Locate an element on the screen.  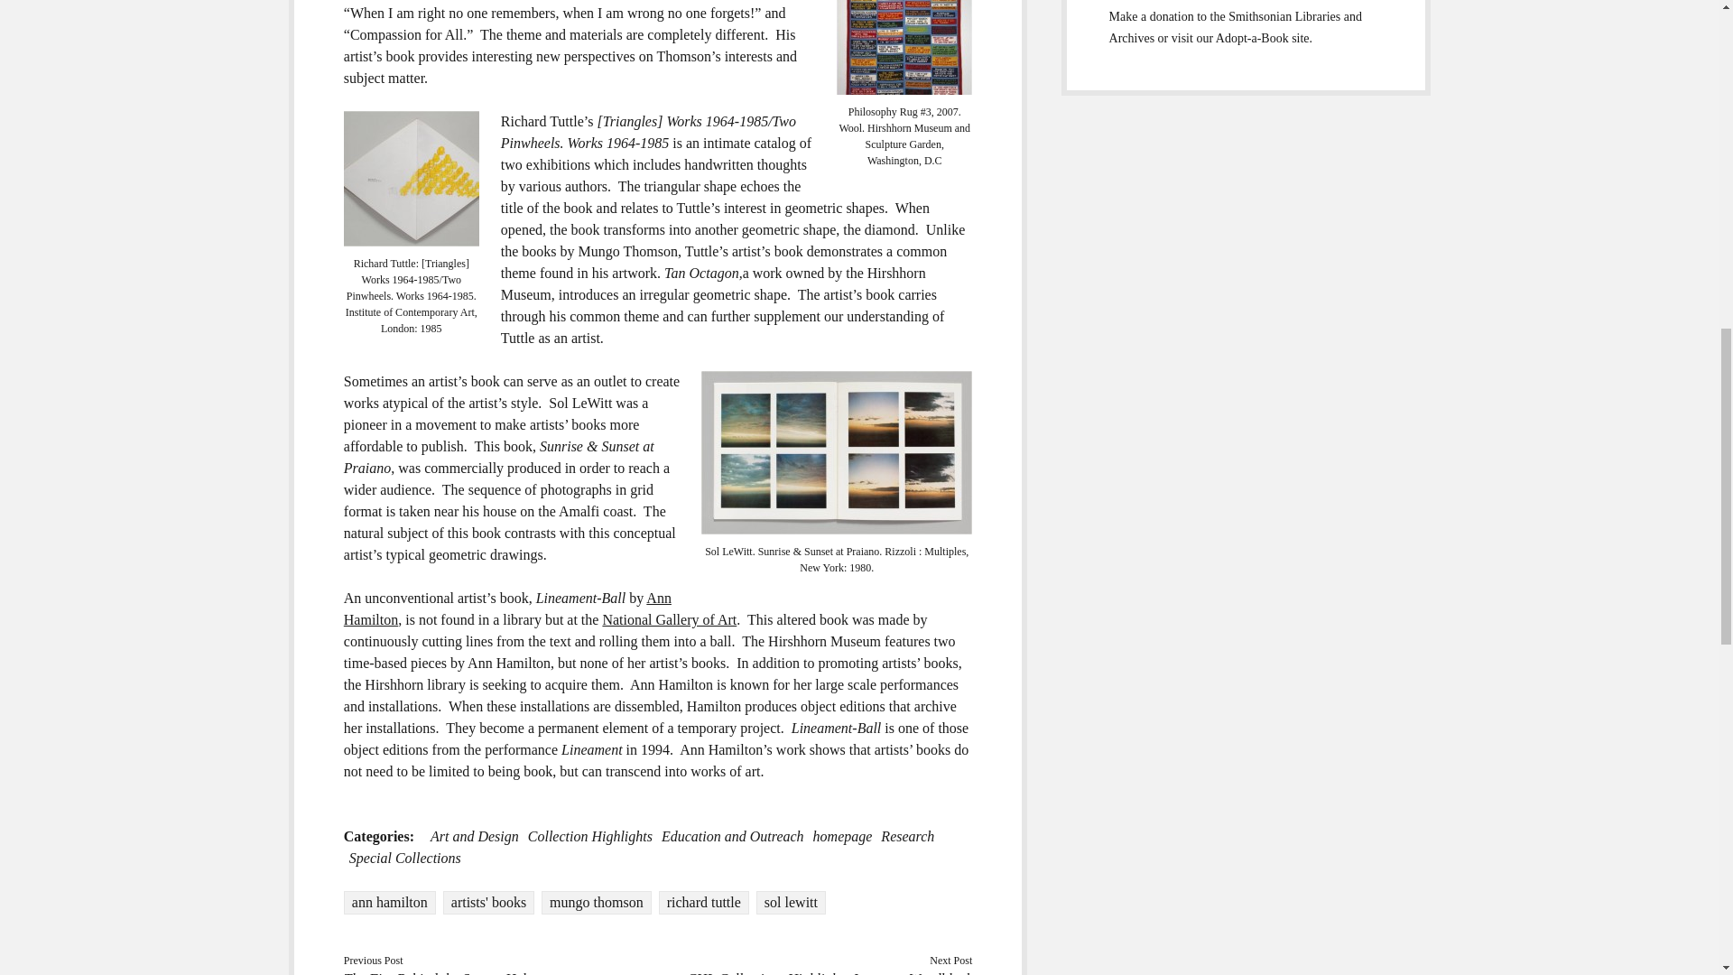
Collection Highlights is located at coordinates (590, 836).